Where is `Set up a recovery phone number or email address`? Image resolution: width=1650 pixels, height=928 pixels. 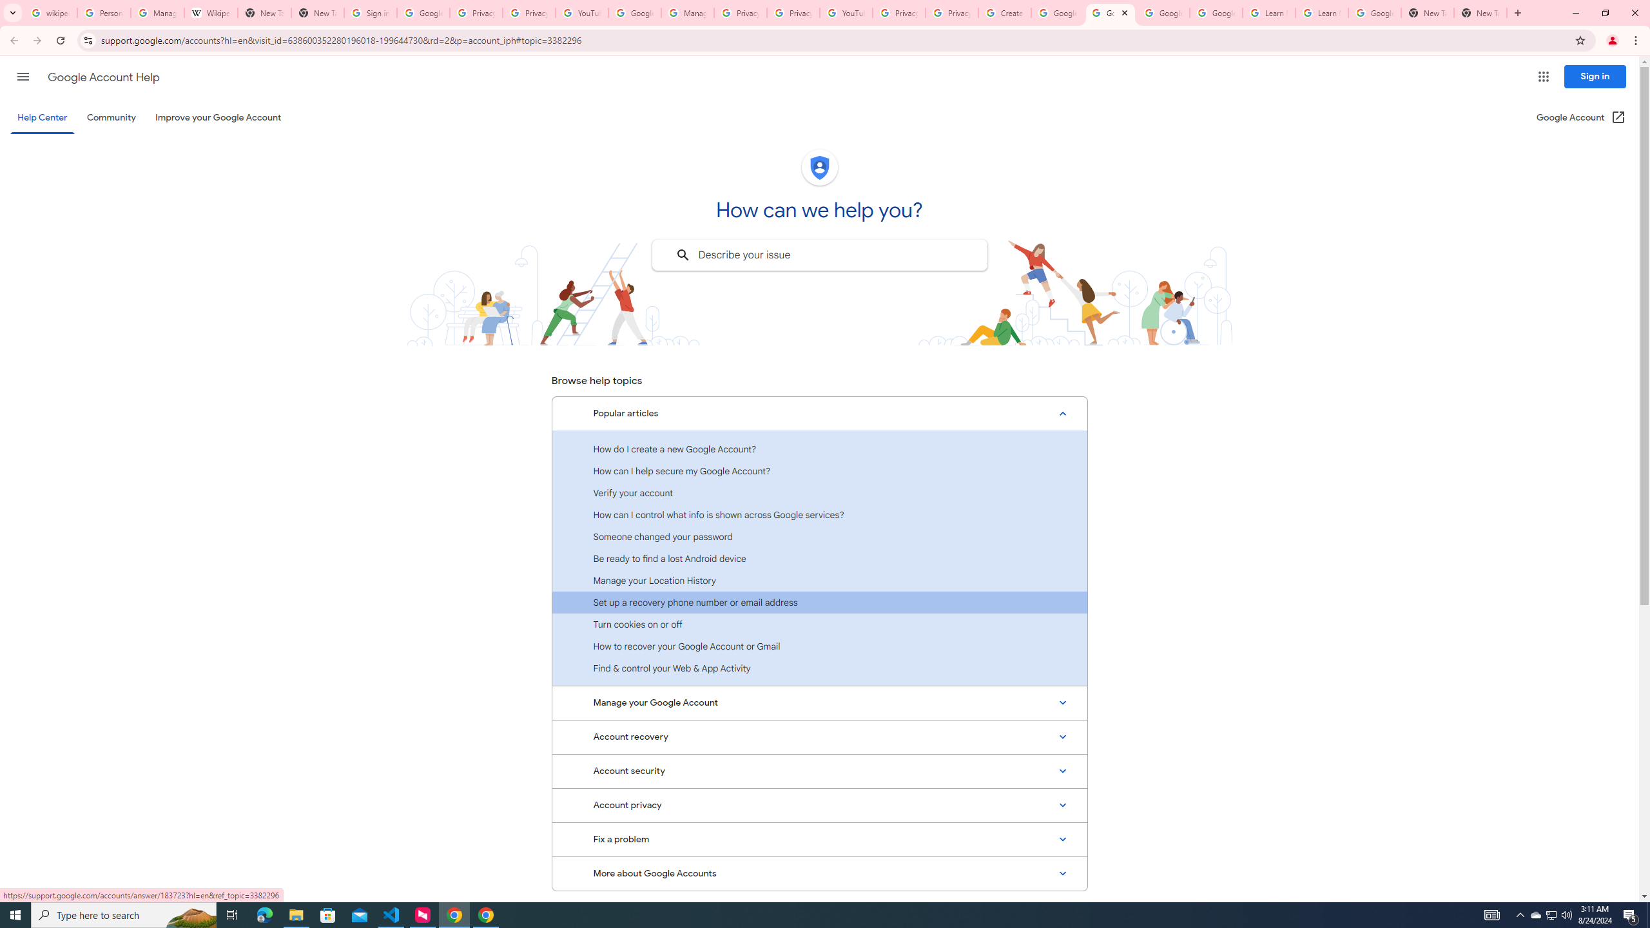 Set up a recovery phone number or email address is located at coordinates (819, 602).